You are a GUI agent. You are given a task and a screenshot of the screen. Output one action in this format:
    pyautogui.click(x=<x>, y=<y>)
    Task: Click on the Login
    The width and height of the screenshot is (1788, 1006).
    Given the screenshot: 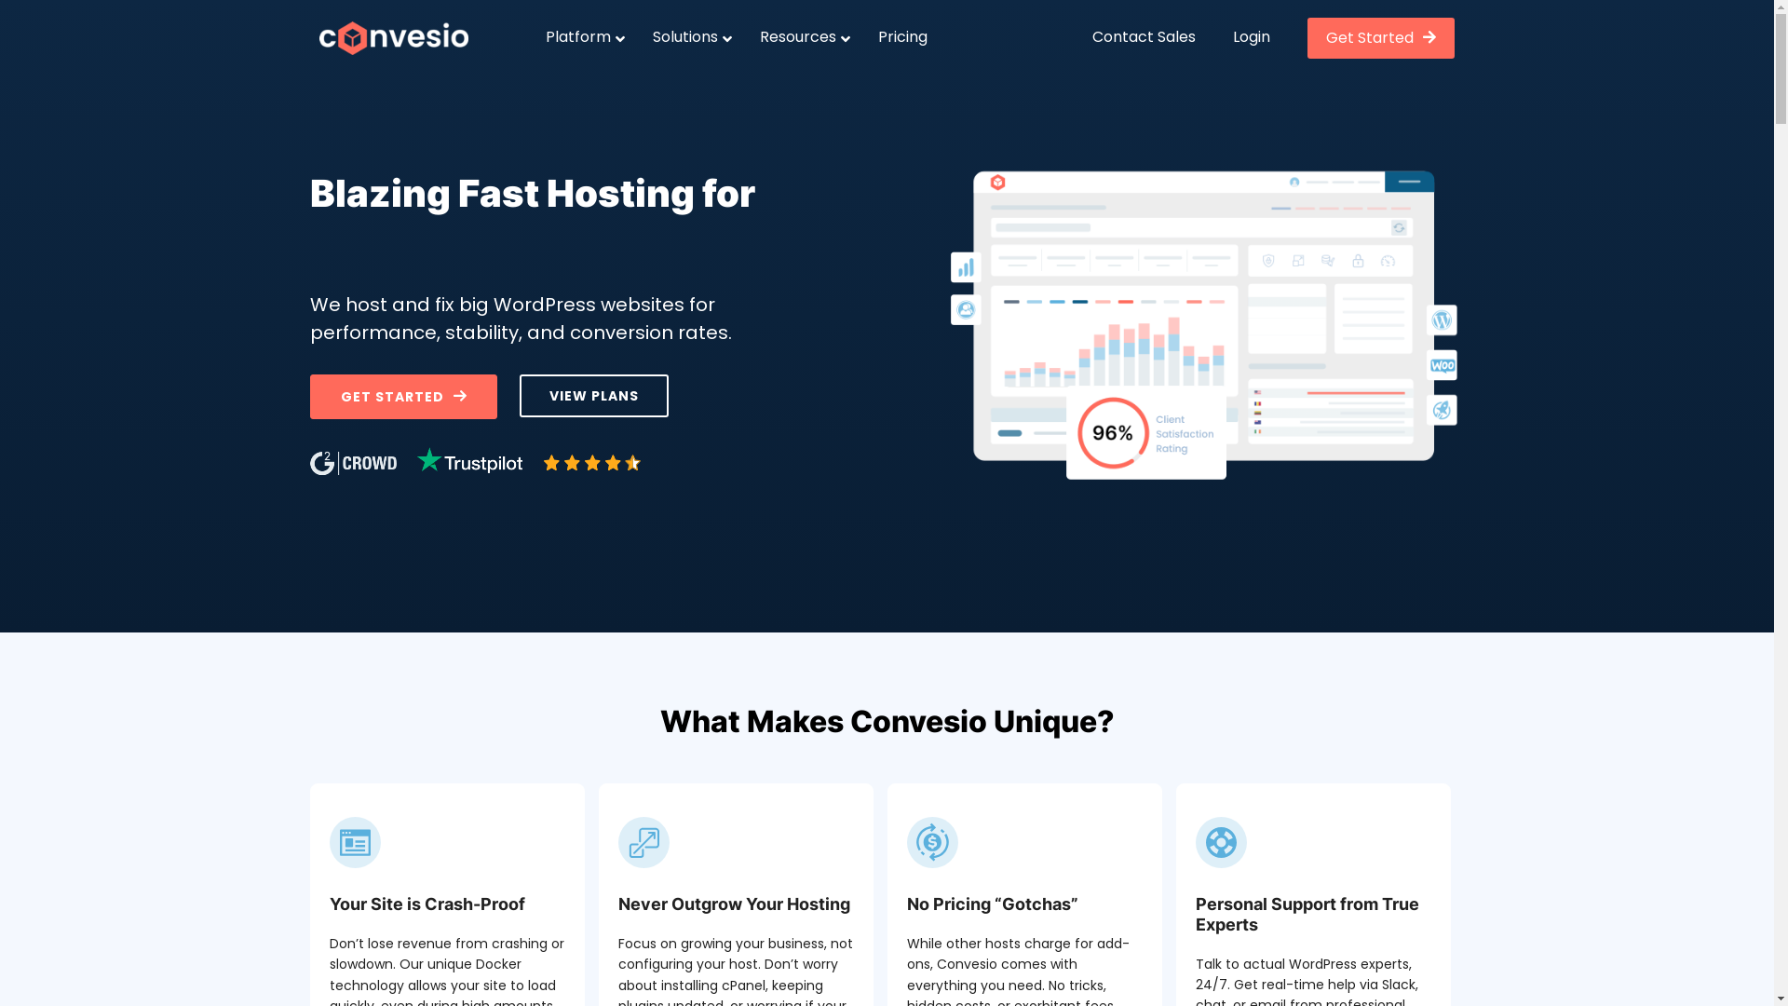 What is the action you would take?
    pyautogui.click(x=1261, y=37)
    